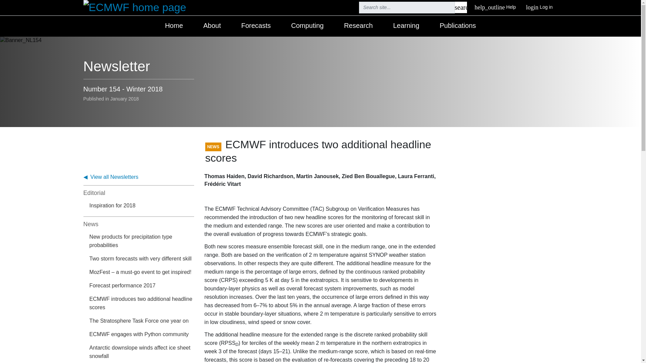 The width and height of the screenshot is (646, 363). What do you see at coordinates (142, 259) in the screenshot?
I see `New products for precipitation type probabilities` at bounding box center [142, 259].